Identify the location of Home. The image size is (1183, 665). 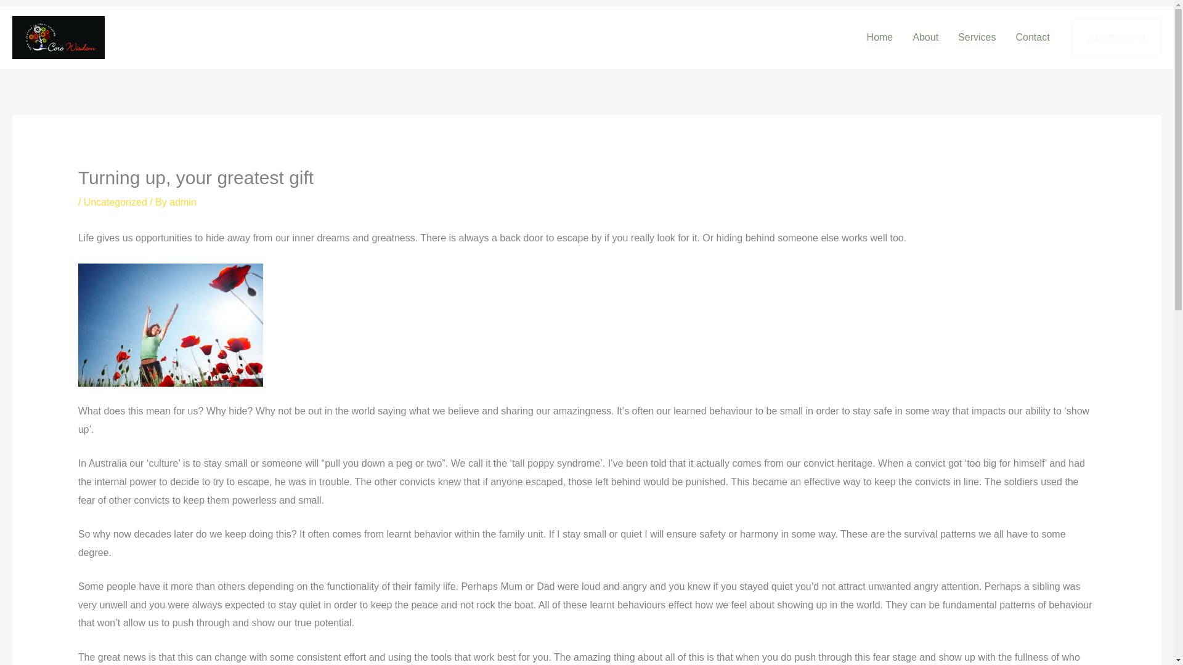
(880, 37).